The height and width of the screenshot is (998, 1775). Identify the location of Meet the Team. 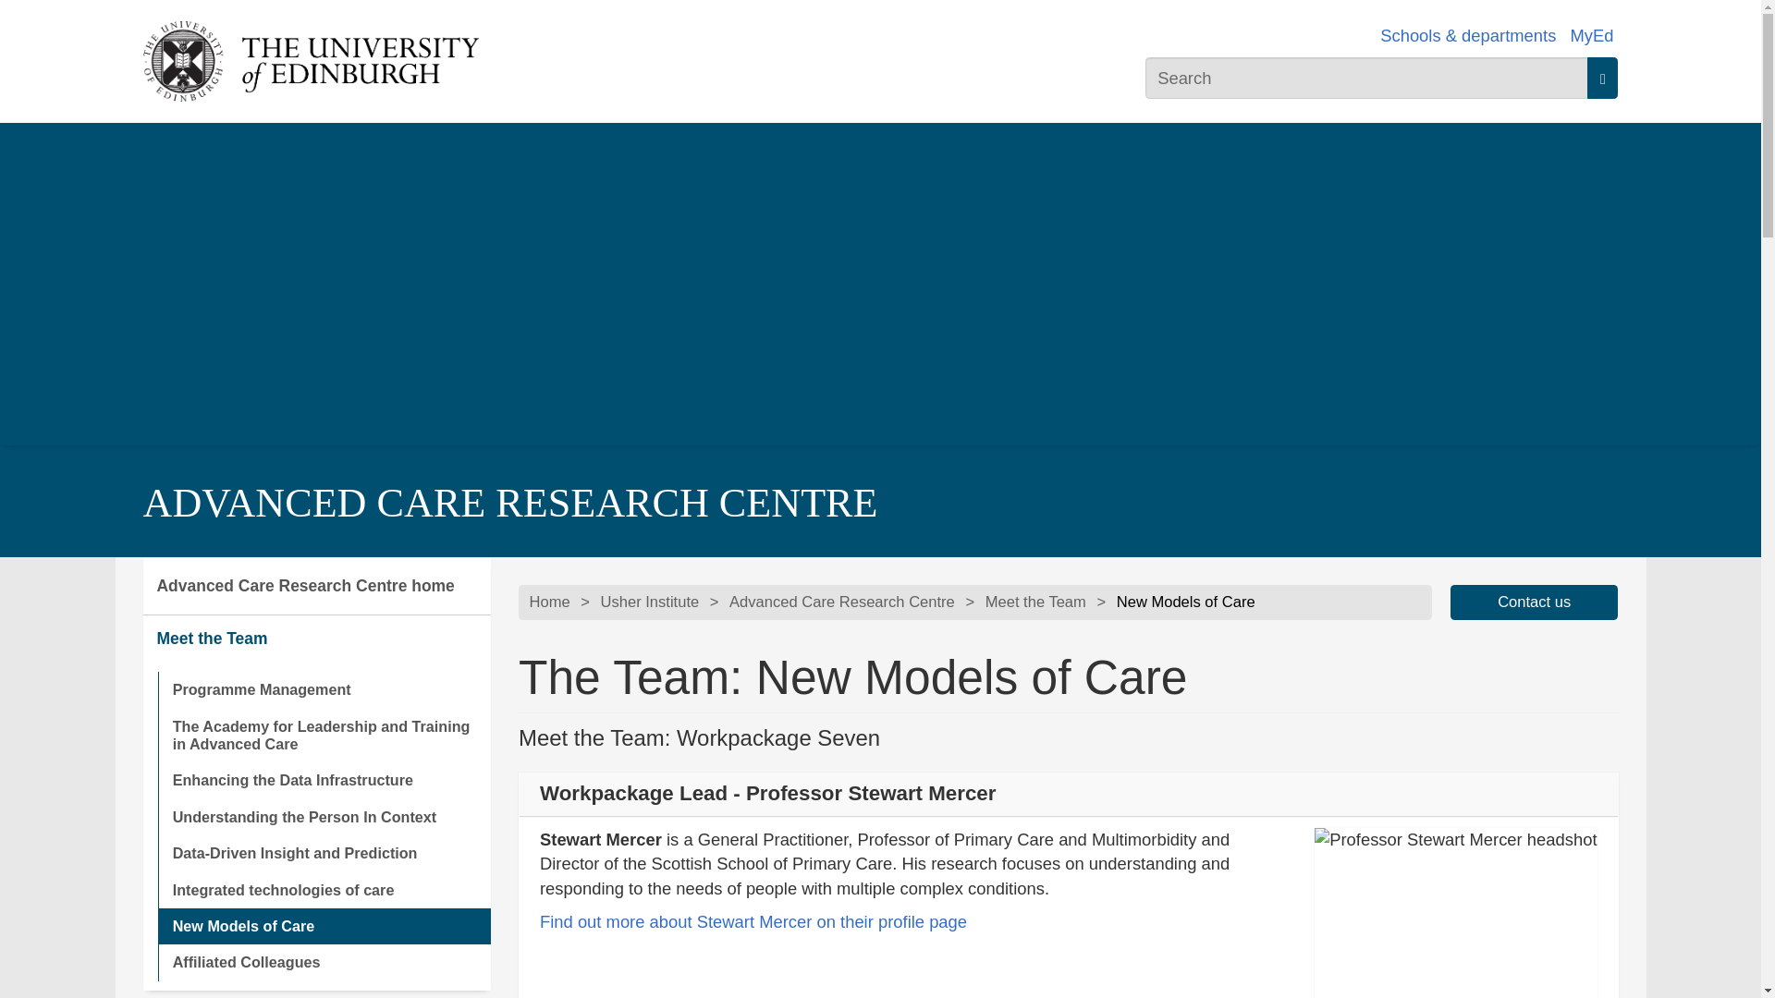
(316, 639).